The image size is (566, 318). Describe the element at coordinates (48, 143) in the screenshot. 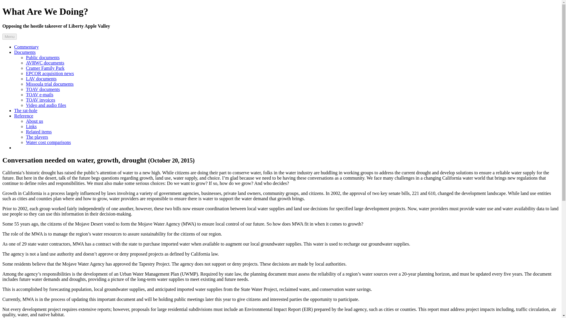

I see `Water cost comparisons` at that location.